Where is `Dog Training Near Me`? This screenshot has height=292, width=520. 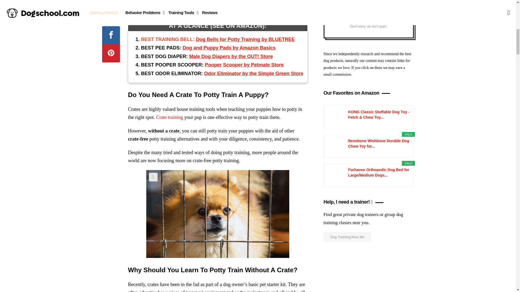 Dog Training Near Me is located at coordinates (347, 237).